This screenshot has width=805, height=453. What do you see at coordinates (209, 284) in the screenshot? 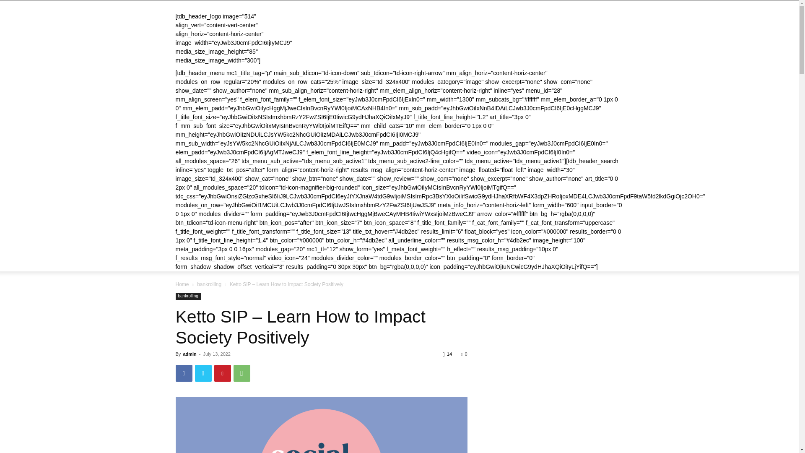
I see `View all posts in bankrolling` at bounding box center [209, 284].